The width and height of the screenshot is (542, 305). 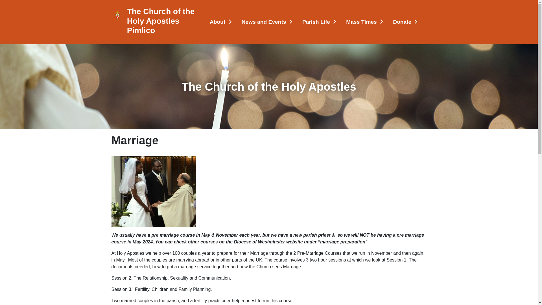 I want to click on Parish Life, so click(x=320, y=22).